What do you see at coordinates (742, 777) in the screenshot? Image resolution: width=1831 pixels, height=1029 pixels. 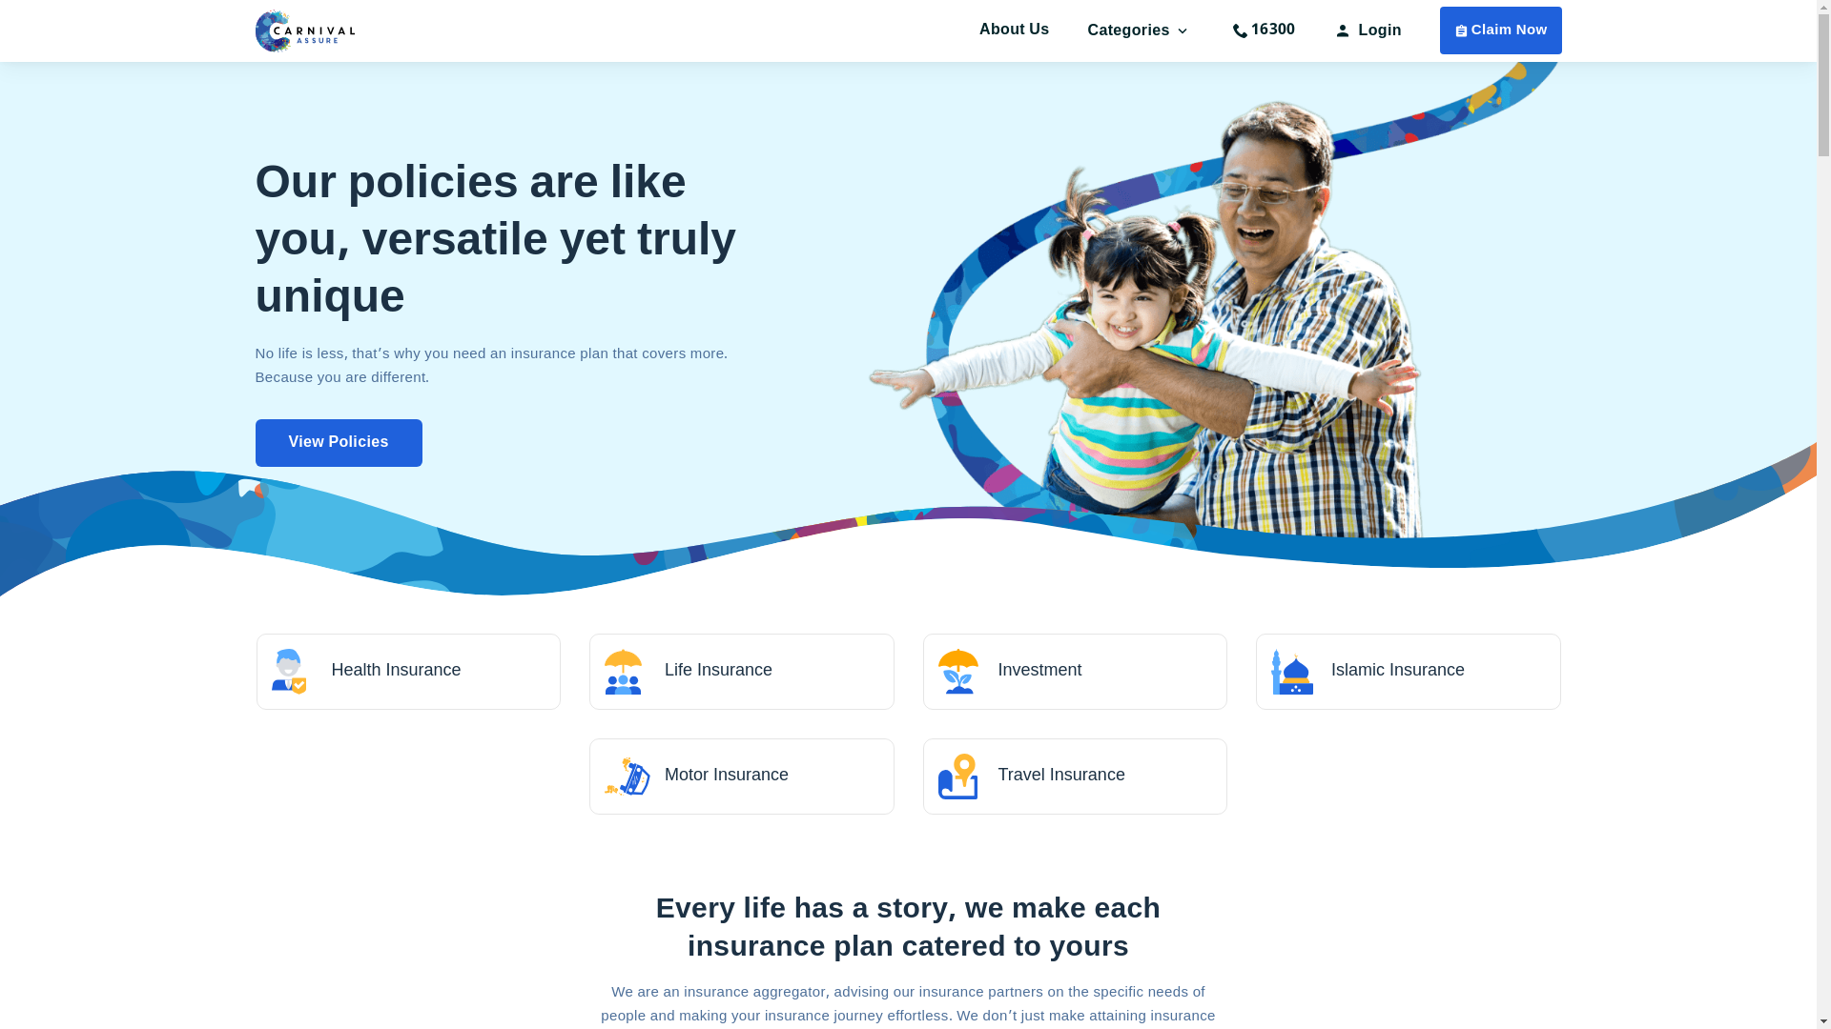 I see `Motor Insurance` at bounding box center [742, 777].